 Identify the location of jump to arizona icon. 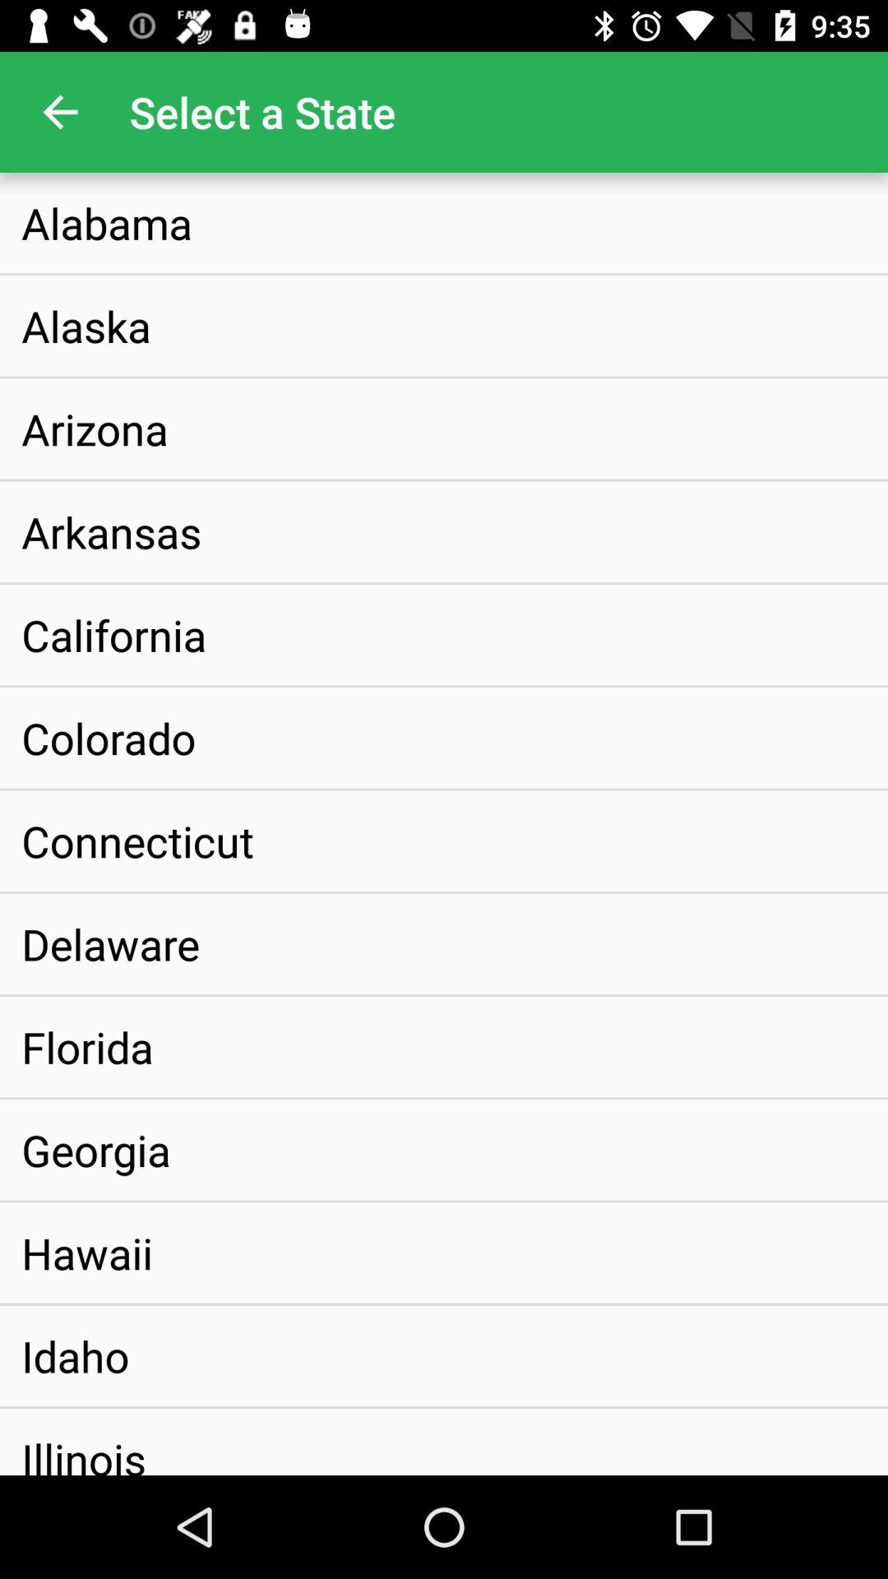
(95, 428).